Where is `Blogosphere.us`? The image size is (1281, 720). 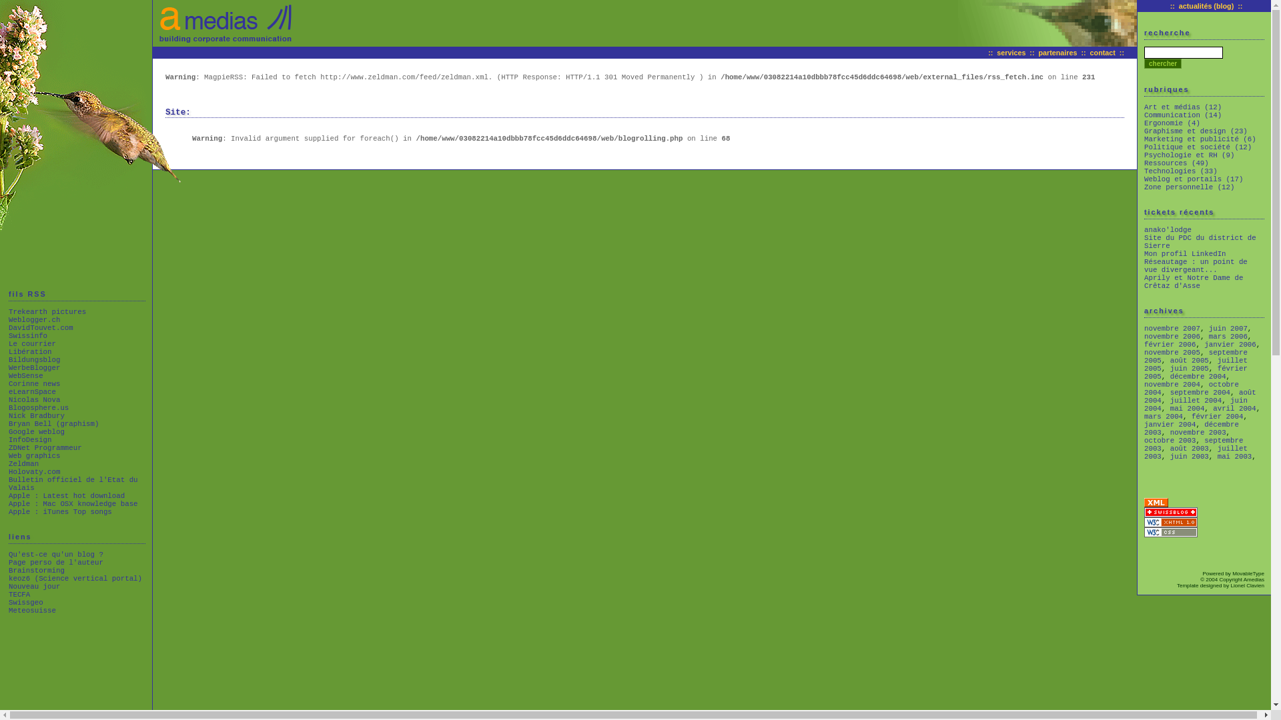 Blogosphere.us is located at coordinates (39, 408).